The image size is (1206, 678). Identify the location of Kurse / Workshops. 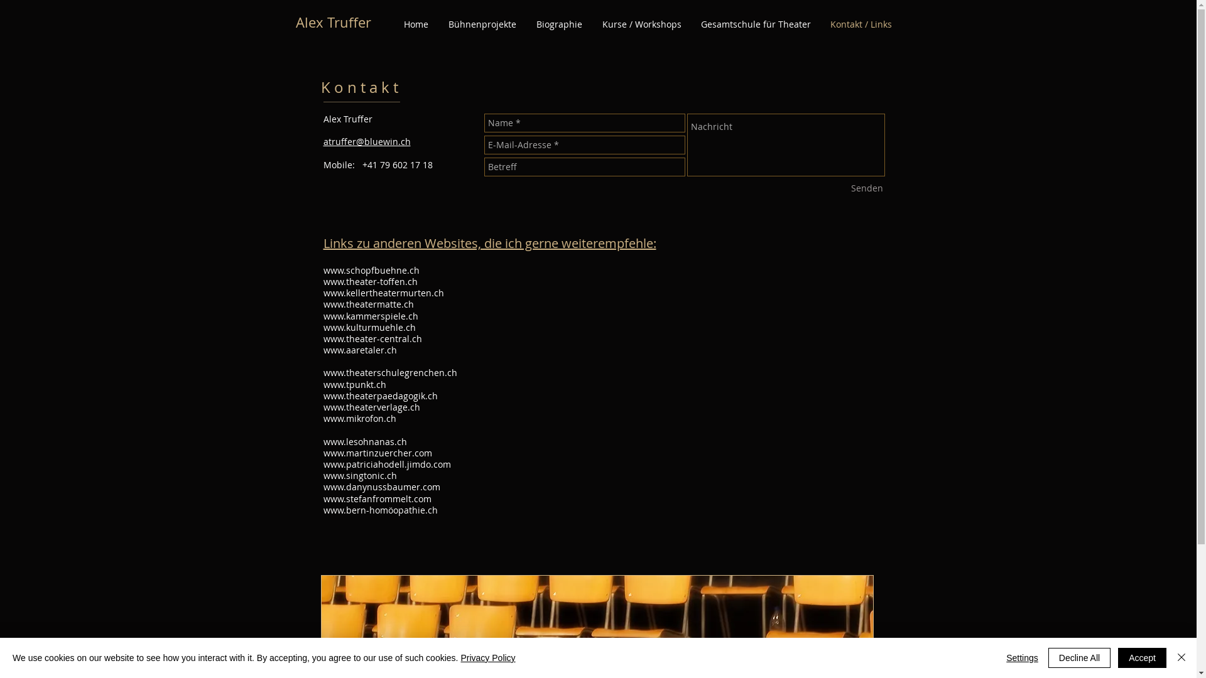
(641, 24).